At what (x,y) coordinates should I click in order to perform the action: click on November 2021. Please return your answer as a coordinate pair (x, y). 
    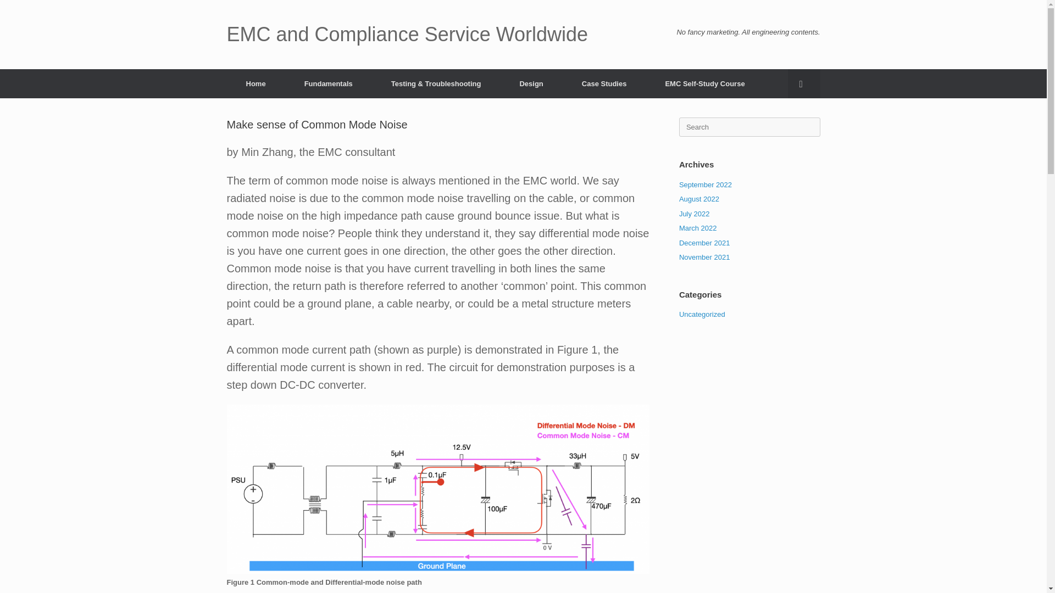
    Looking at the image, I should click on (704, 257).